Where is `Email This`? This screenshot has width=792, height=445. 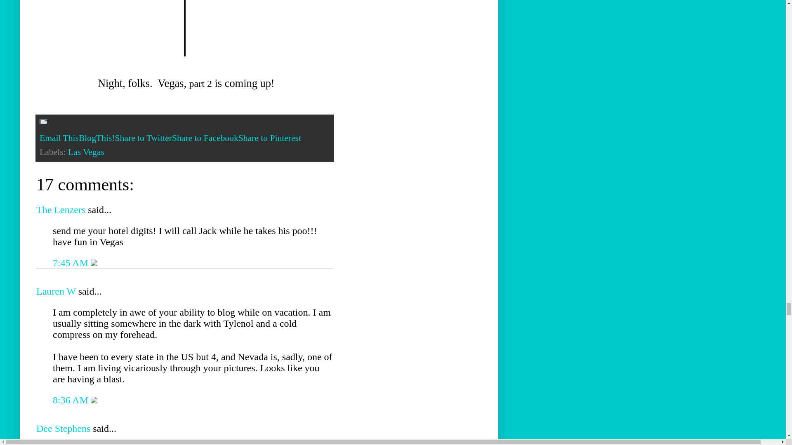 Email This is located at coordinates (59, 137).